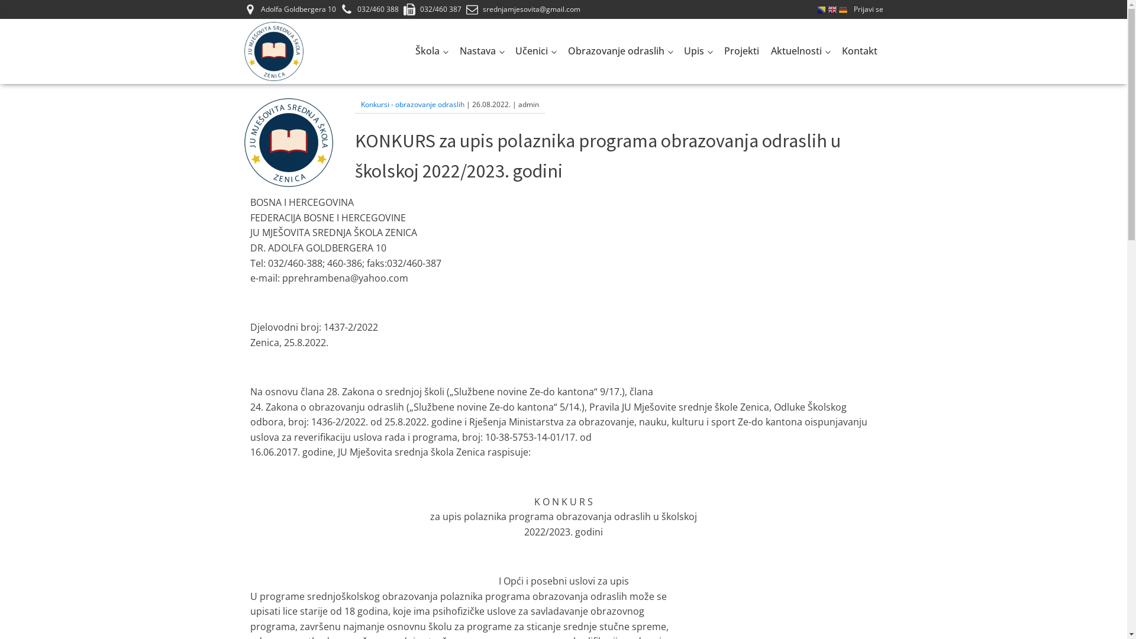 Image resolution: width=1136 pixels, height=639 pixels. Describe the element at coordinates (413, 104) in the screenshot. I see `Konkursi - obrazovanje odraslih` at that location.